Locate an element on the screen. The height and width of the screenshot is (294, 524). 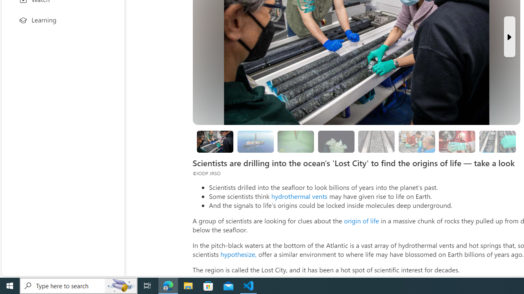
origin of life is located at coordinates (361, 220).